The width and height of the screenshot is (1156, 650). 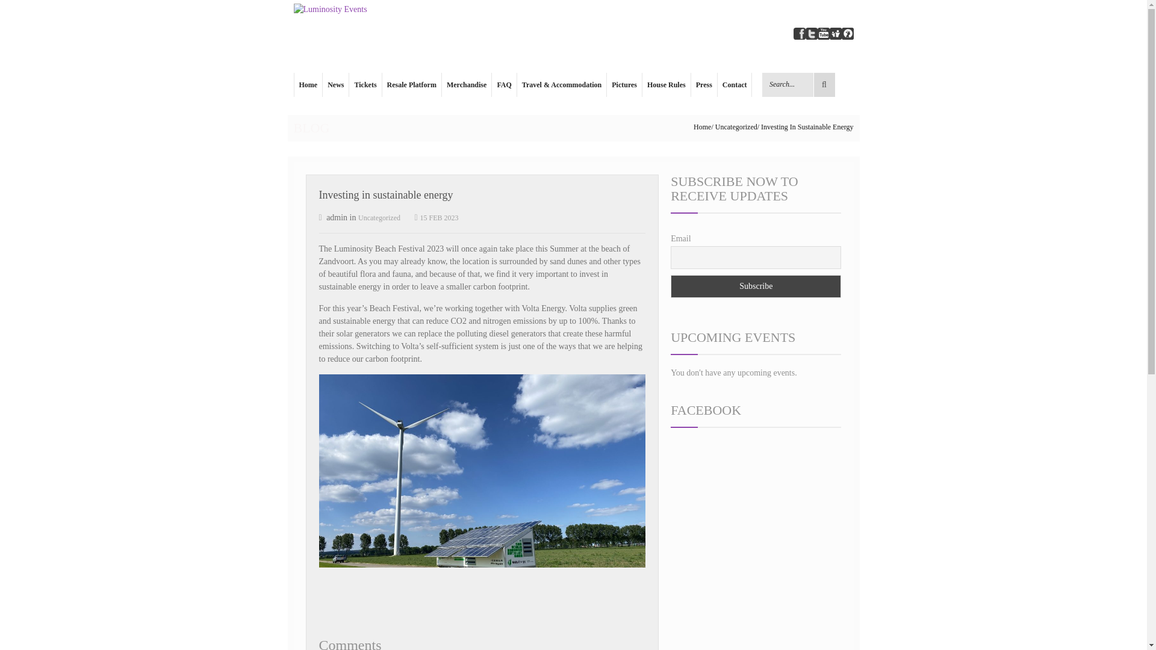 What do you see at coordinates (812, 32) in the screenshot?
I see `Twitter` at bounding box center [812, 32].